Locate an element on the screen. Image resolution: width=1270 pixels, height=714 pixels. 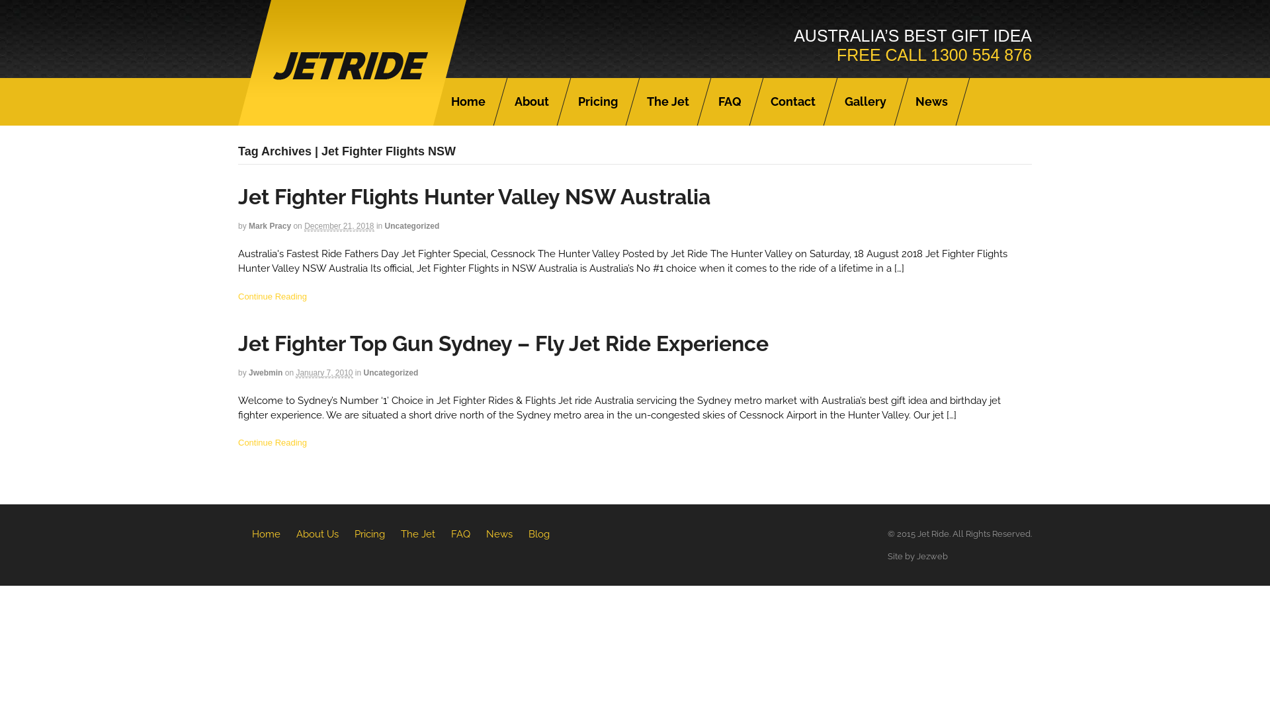
Home is located at coordinates (468, 102).